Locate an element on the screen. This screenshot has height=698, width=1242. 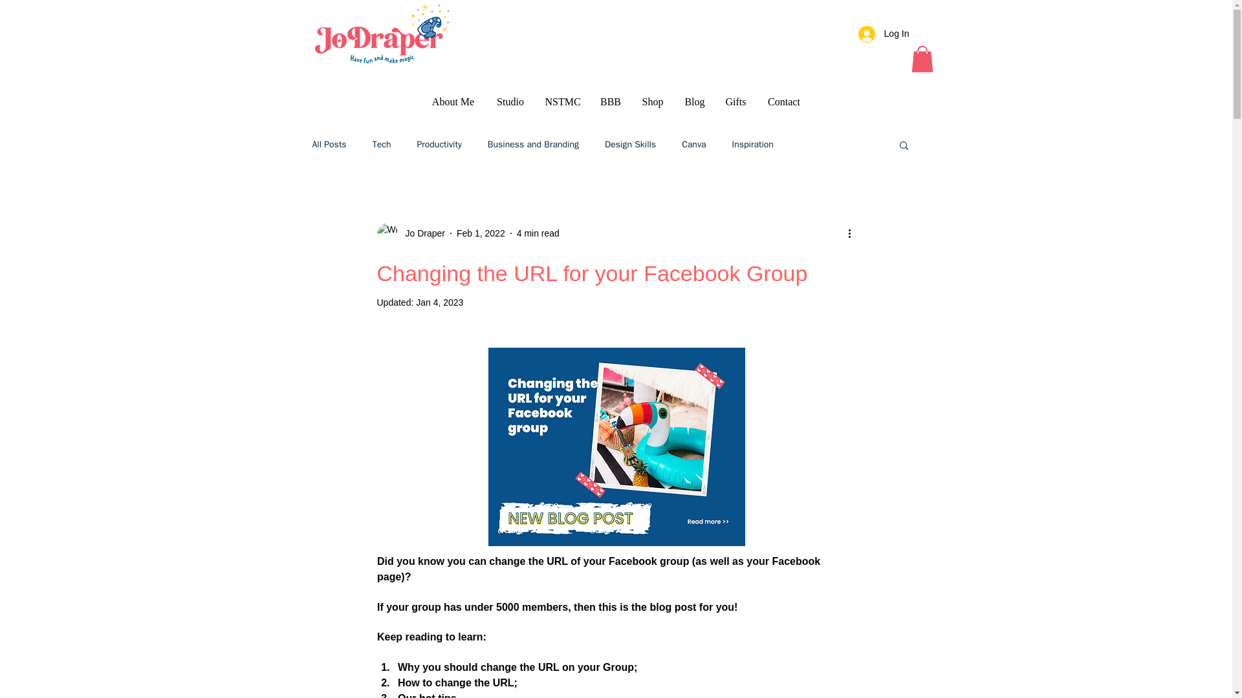
Feb 1, 2022 is located at coordinates (481, 233).